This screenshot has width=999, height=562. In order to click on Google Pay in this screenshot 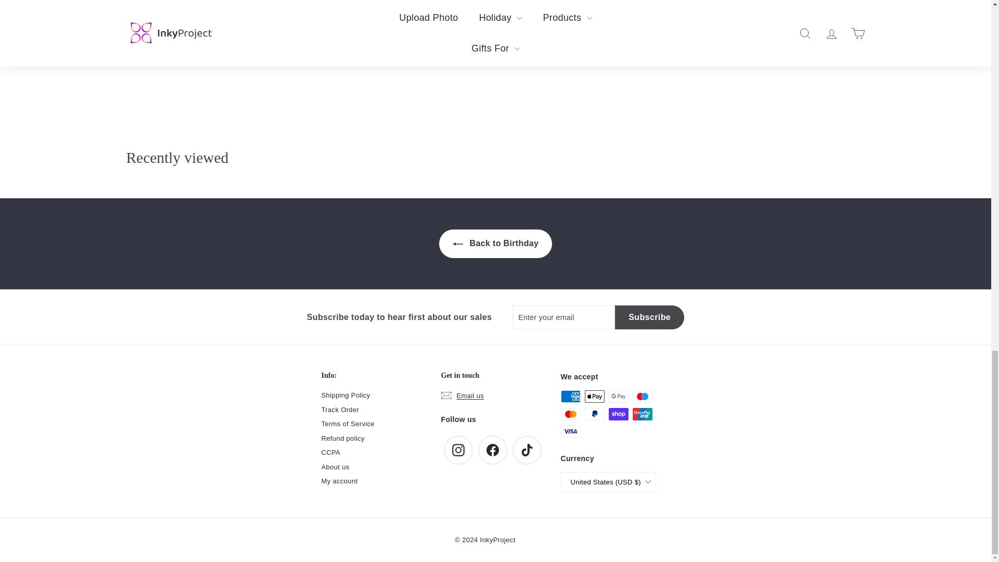, I will do `click(618, 397)`.